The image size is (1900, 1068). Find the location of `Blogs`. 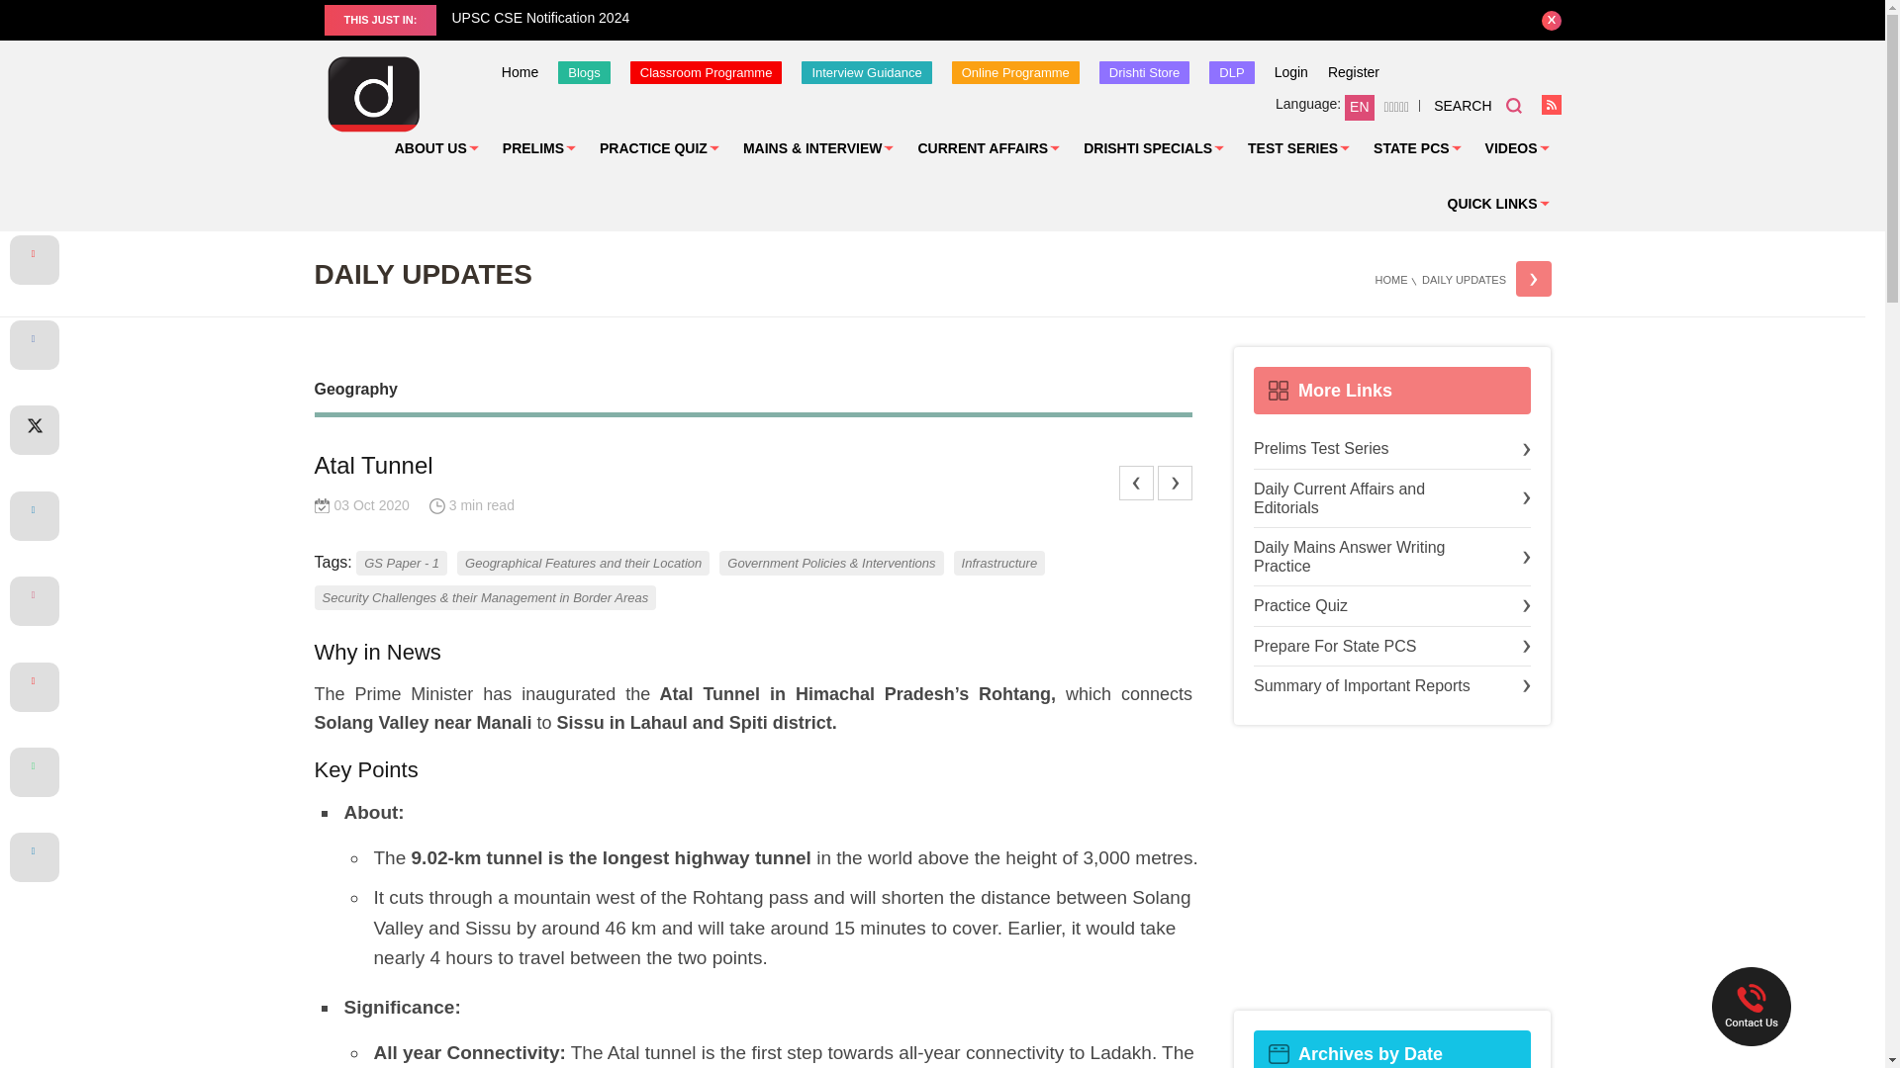

Blogs is located at coordinates (584, 72).